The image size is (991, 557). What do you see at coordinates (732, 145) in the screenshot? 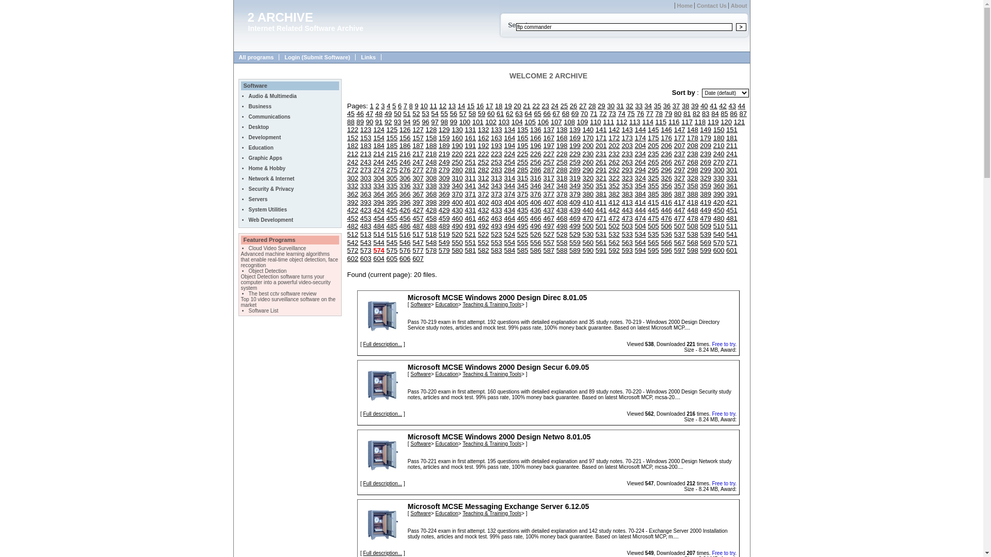
I see `211` at bounding box center [732, 145].